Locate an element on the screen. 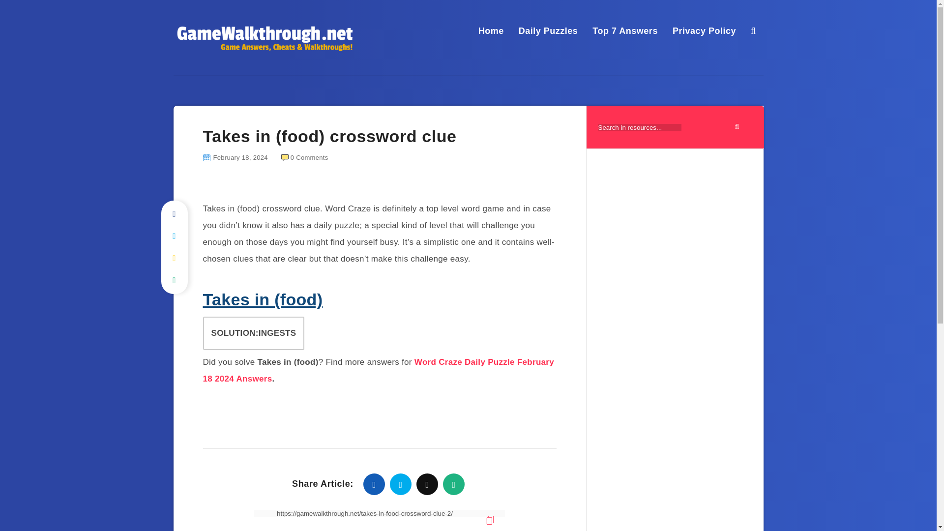 This screenshot has height=531, width=944. Word Craze Daily Puzzle February 18 2024 Answers is located at coordinates (379, 370).